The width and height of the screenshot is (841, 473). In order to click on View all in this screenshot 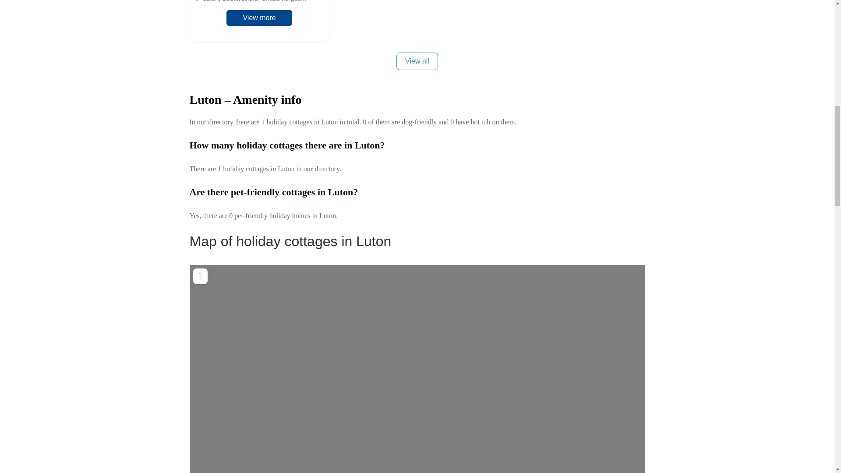, I will do `click(417, 61)`.